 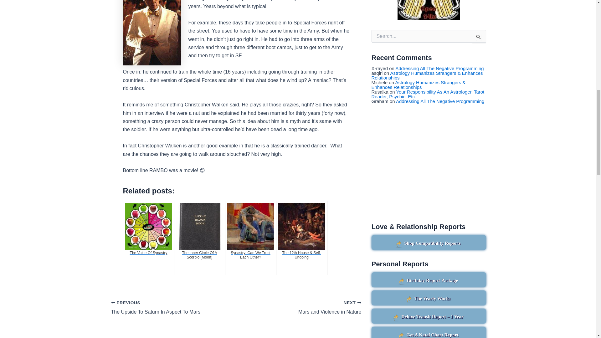 I want to click on Search, so click(x=479, y=37).